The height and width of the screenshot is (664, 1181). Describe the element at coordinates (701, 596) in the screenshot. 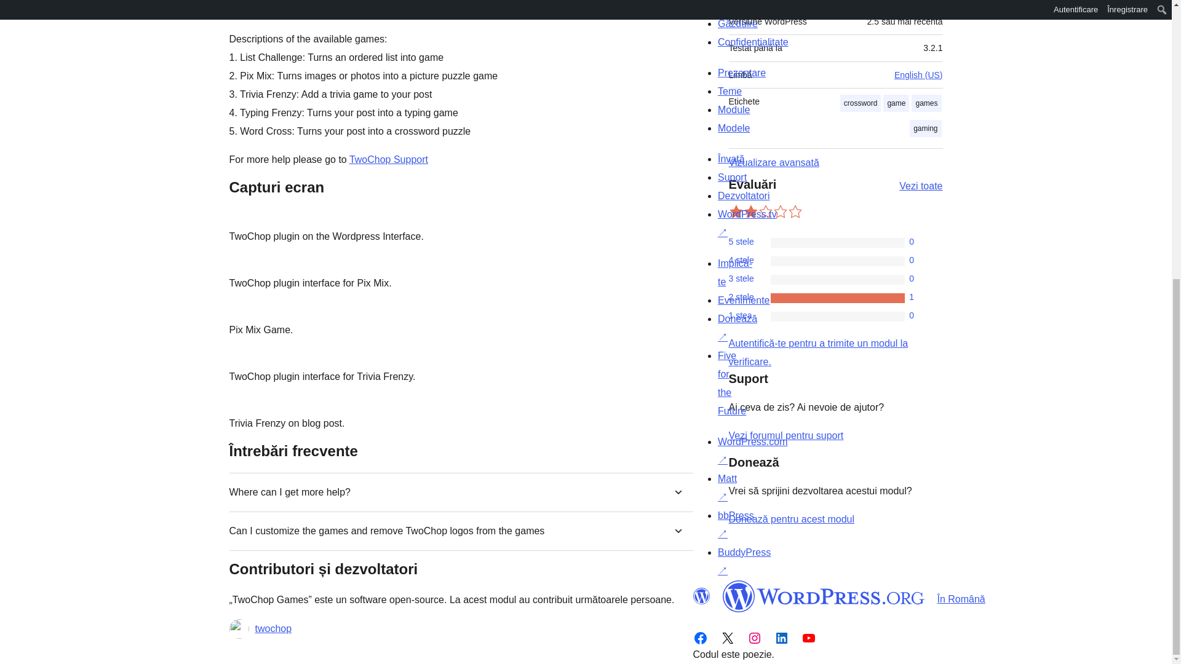

I see `WordPress.org` at that location.